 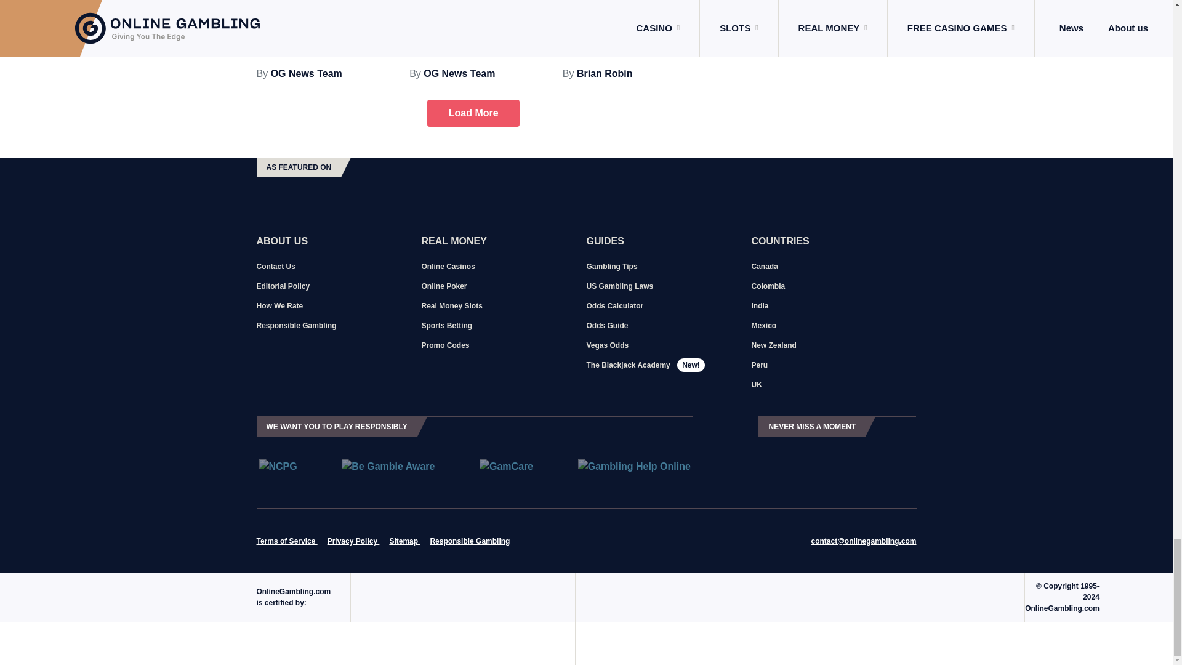 What do you see at coordinates (362, 5) in the screenshot?
I see `Sports Betting` at bounding box center [362, 5].